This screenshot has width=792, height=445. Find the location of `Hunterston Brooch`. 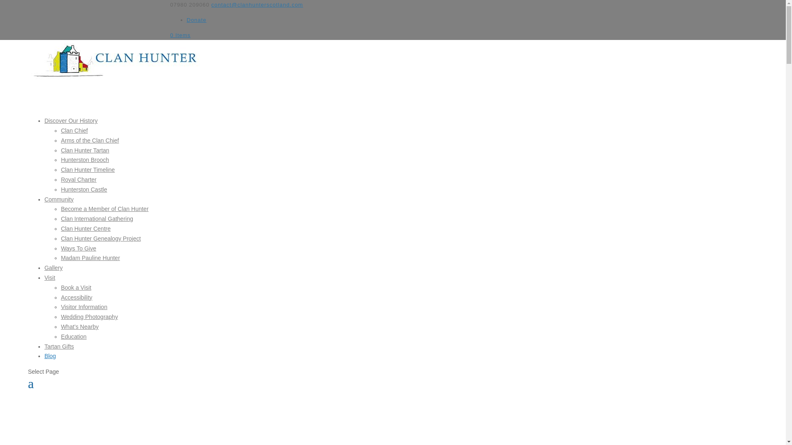

Hunterston Brooch is located at coordinates (85, 160).